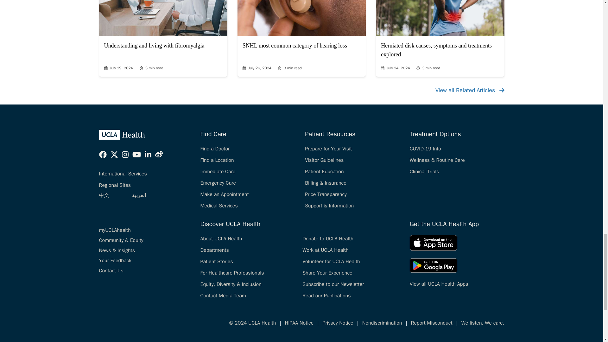  Describe the element at coordinates (115, 230) in the screenshot. I see `myUCLAhealth Login.` at that location.